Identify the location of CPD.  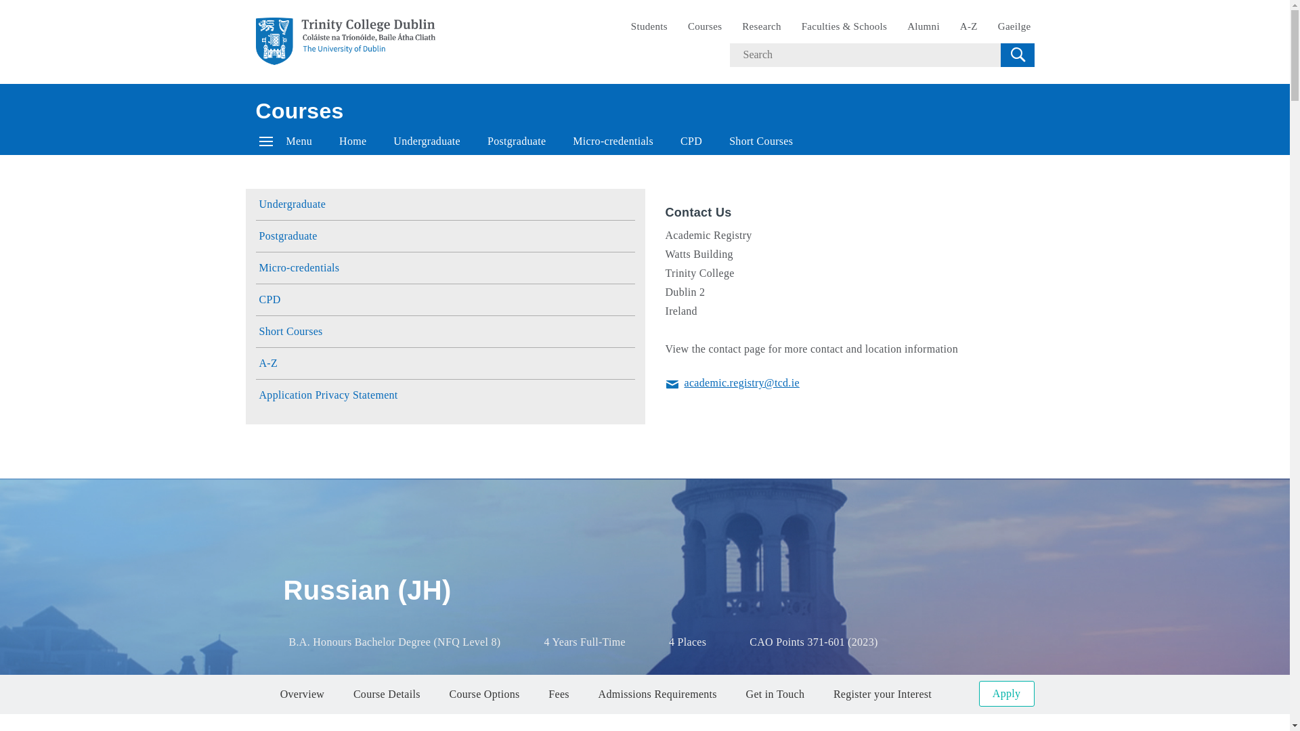
(691, 141).